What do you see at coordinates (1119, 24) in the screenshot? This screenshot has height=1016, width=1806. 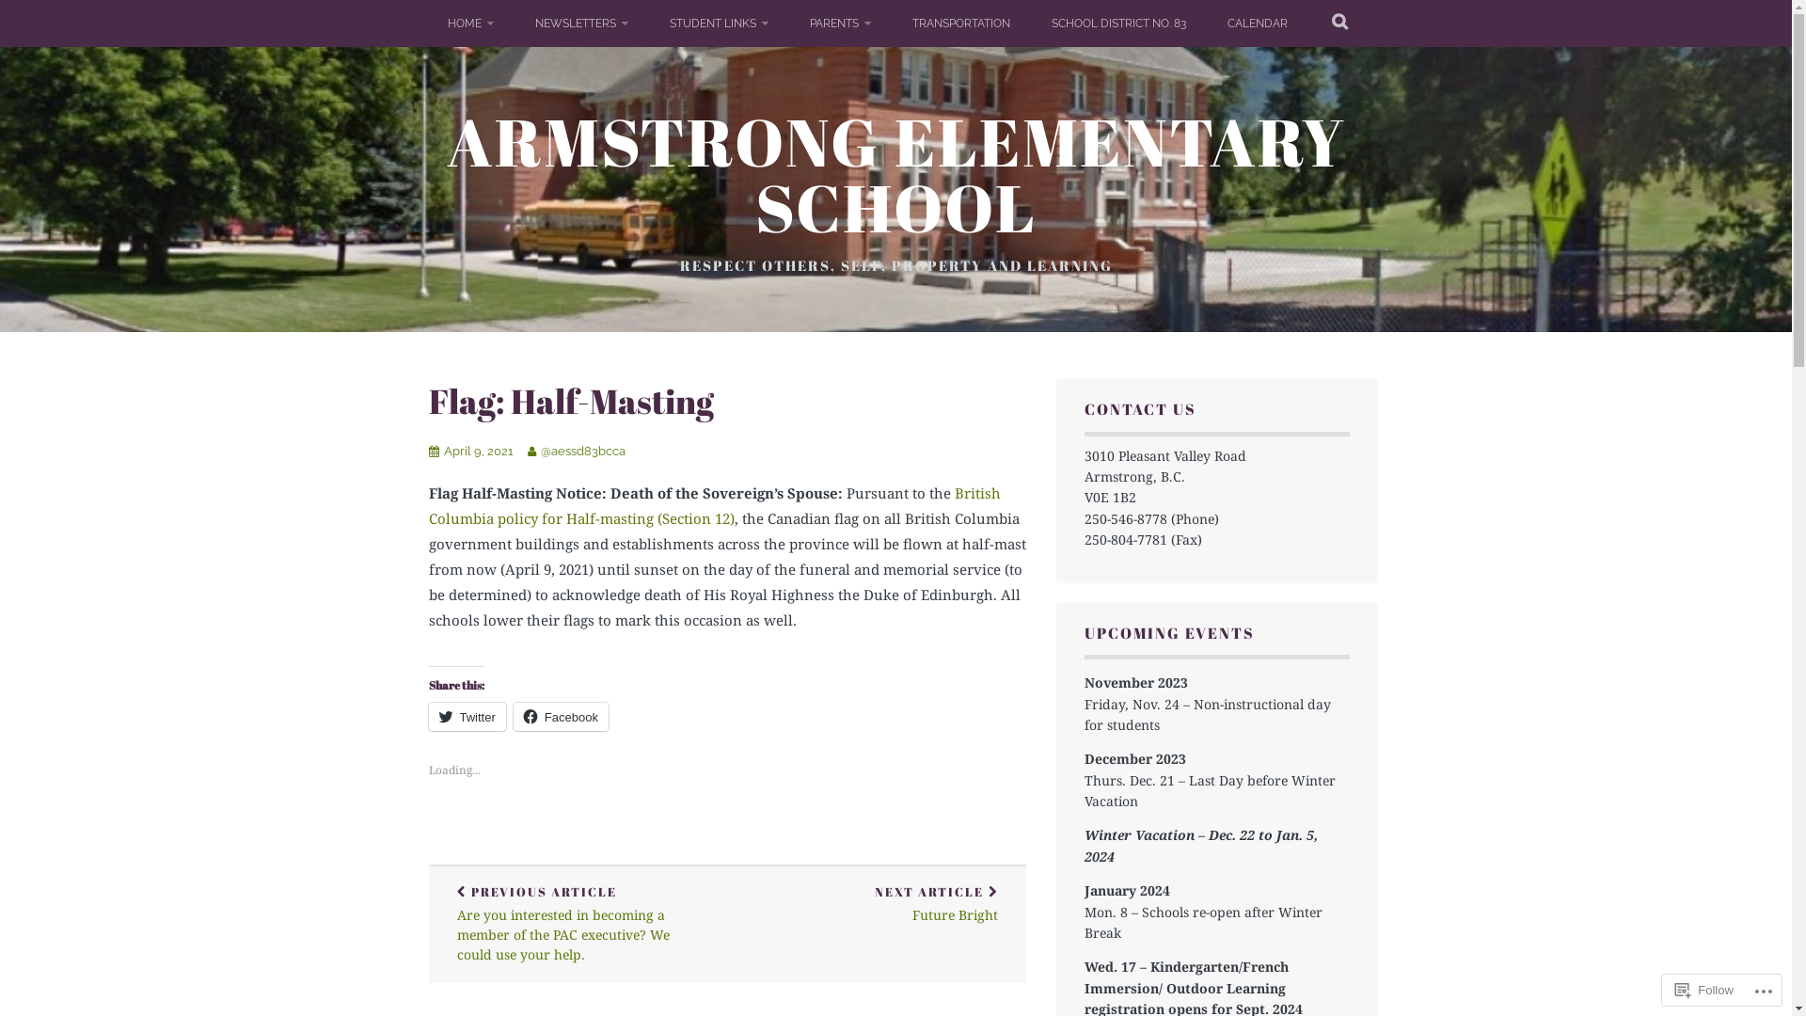 I see `SCHOOL DISTRICT NO. 83` at bounding box center [1119, 24].